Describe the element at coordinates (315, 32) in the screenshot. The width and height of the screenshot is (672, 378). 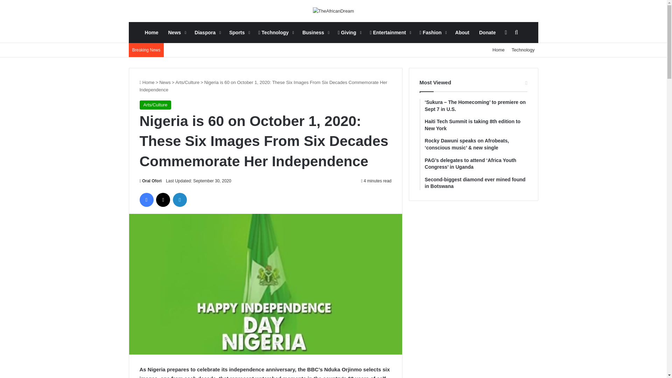
I see `Business` at that location.